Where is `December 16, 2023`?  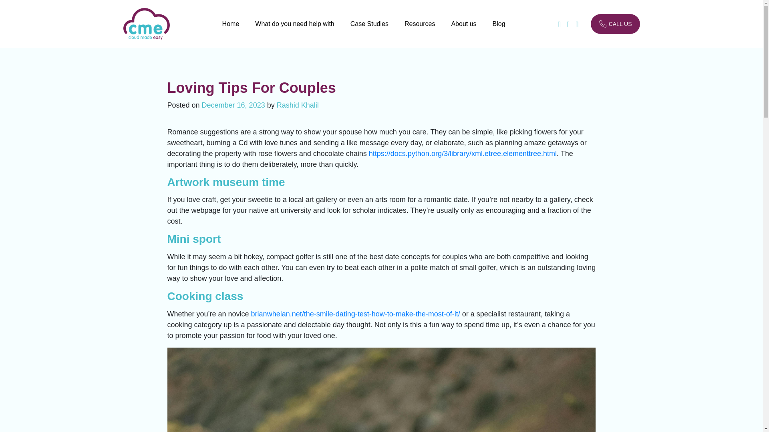 December 16, 2023 is located at coordinates (233, 105).